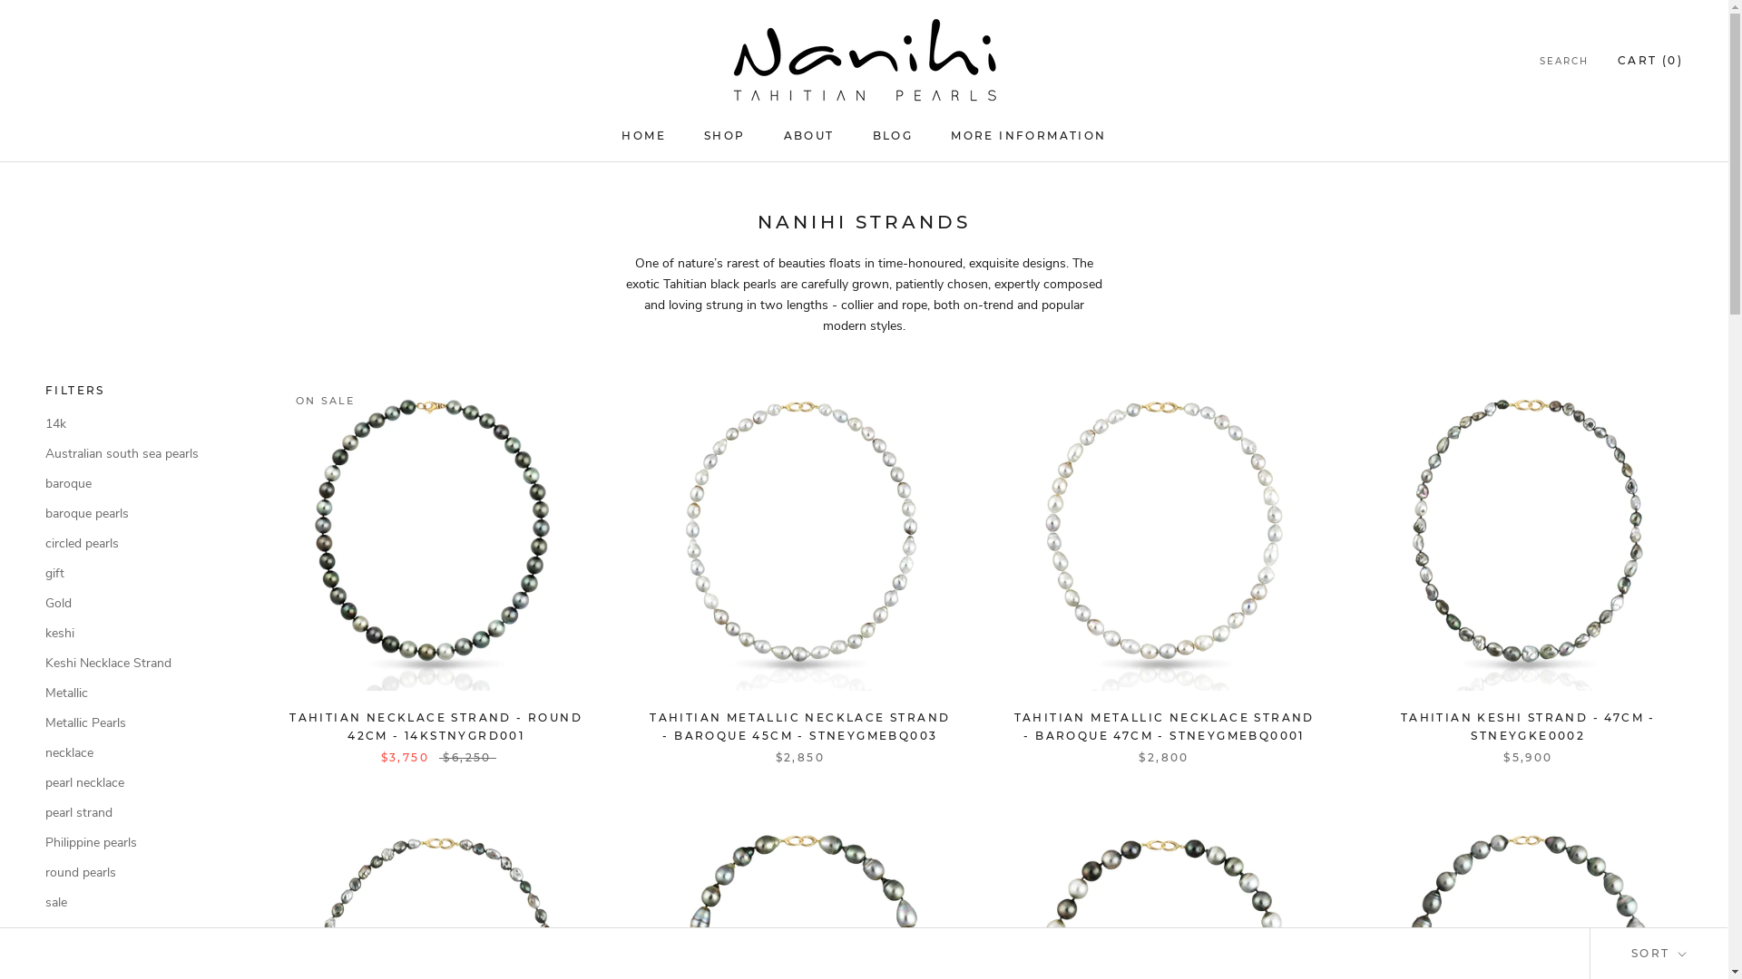 This screenshot has width=1742, height=979. What do you see at coordinates (1029, 136) in the screenshot?
I see `MORE INFORMATION` at bounding box center [1029, 136].